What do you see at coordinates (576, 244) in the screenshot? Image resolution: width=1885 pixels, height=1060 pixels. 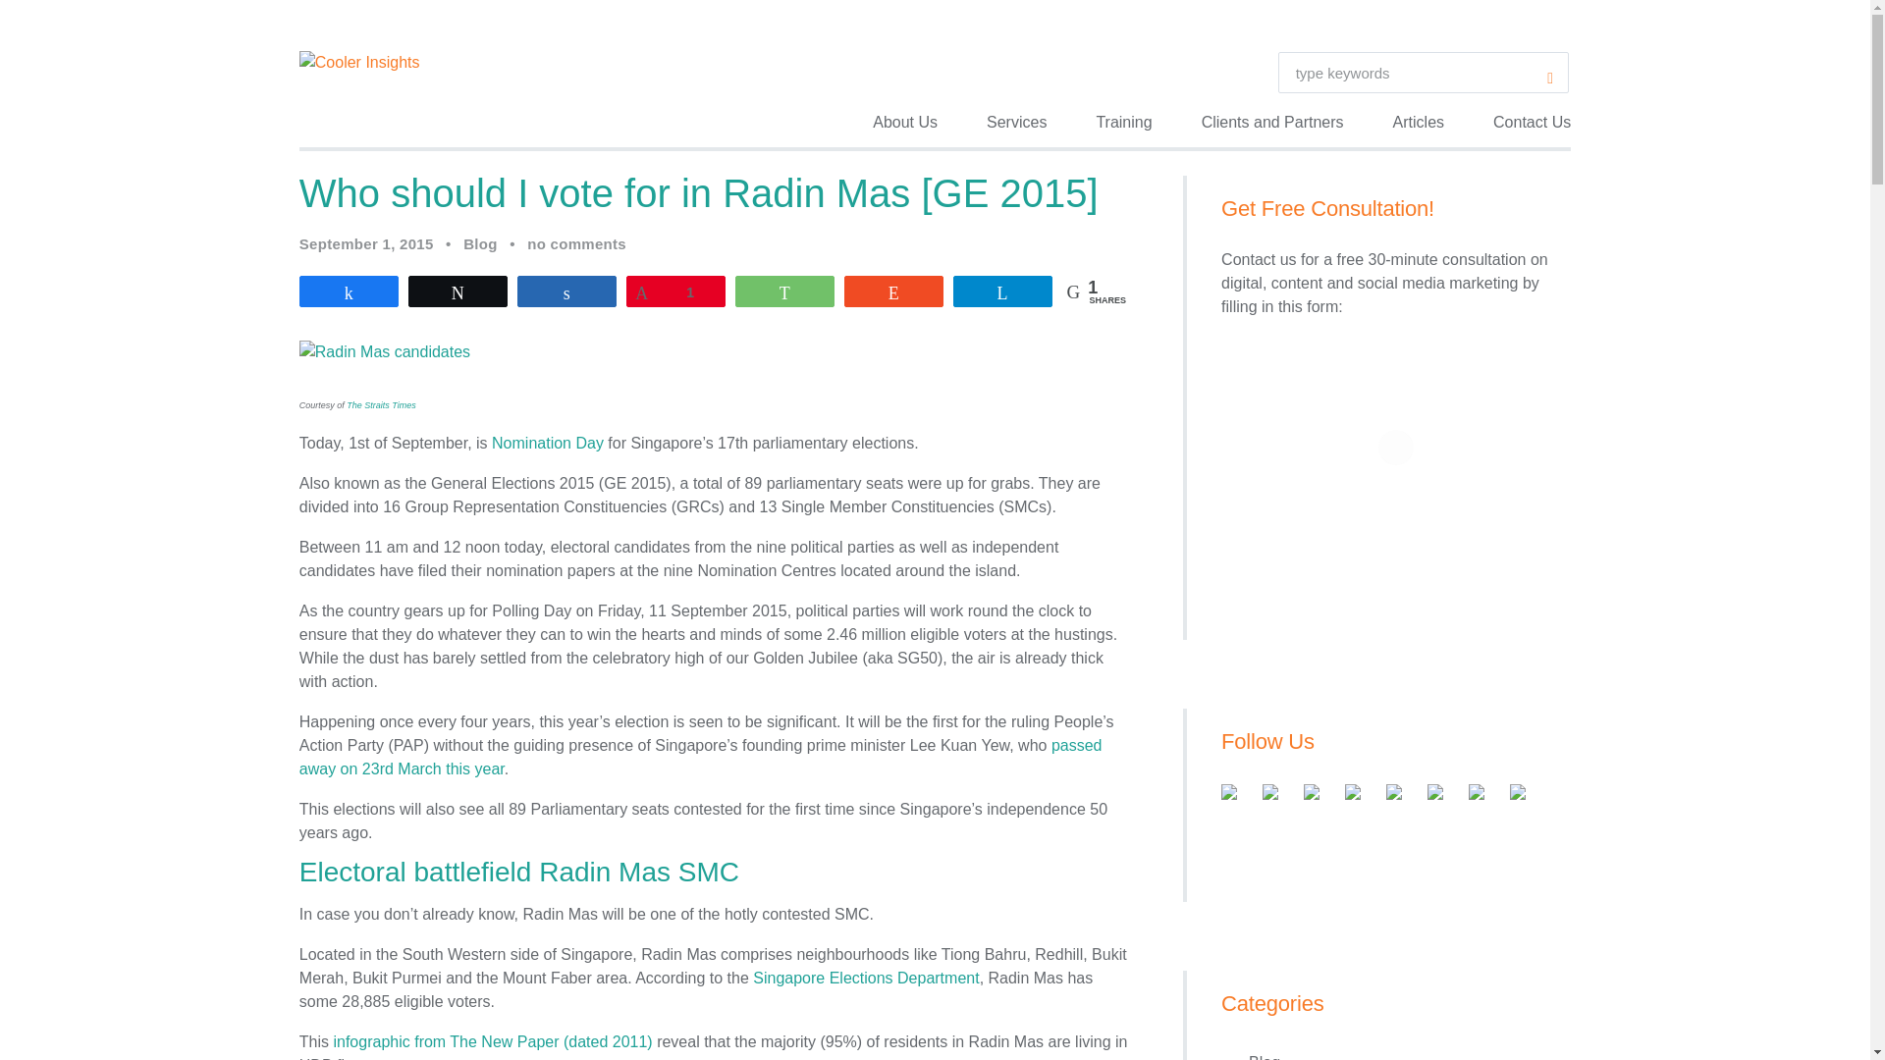 I see `no comments` at bounding box center [576, 244].